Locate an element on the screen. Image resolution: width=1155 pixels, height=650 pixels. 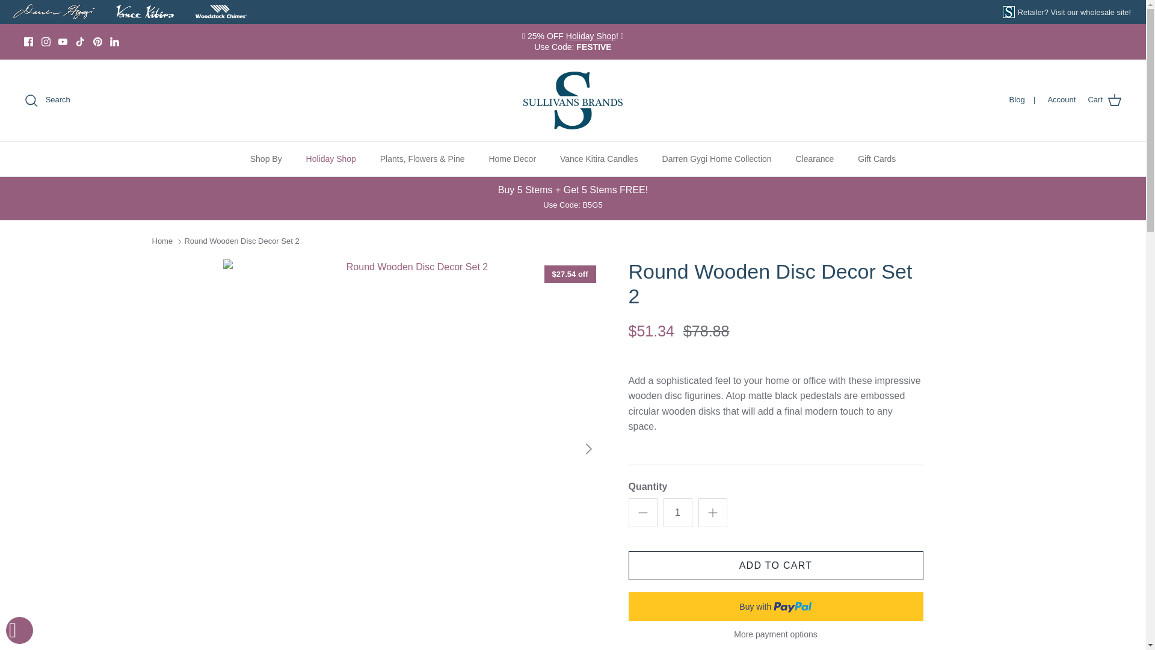
Shop By is located at coordinates (266, 159).